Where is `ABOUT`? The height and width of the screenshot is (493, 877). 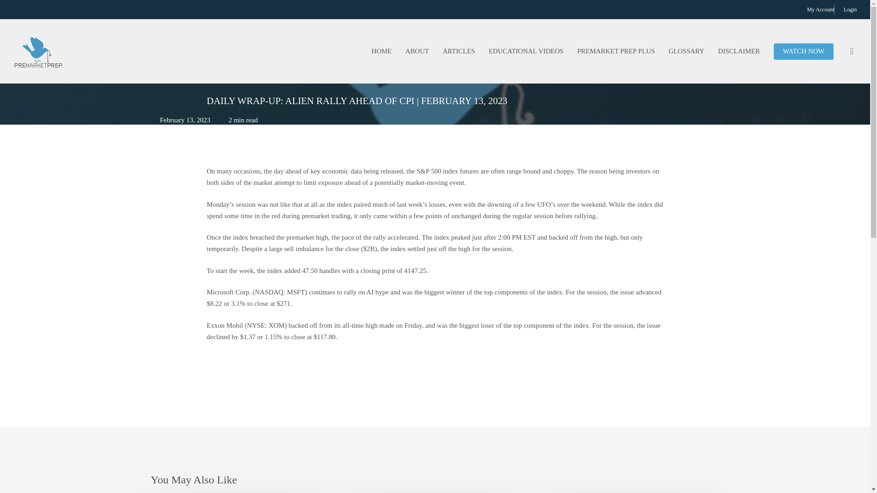 ABOUT is located at coordinates (417, 51).